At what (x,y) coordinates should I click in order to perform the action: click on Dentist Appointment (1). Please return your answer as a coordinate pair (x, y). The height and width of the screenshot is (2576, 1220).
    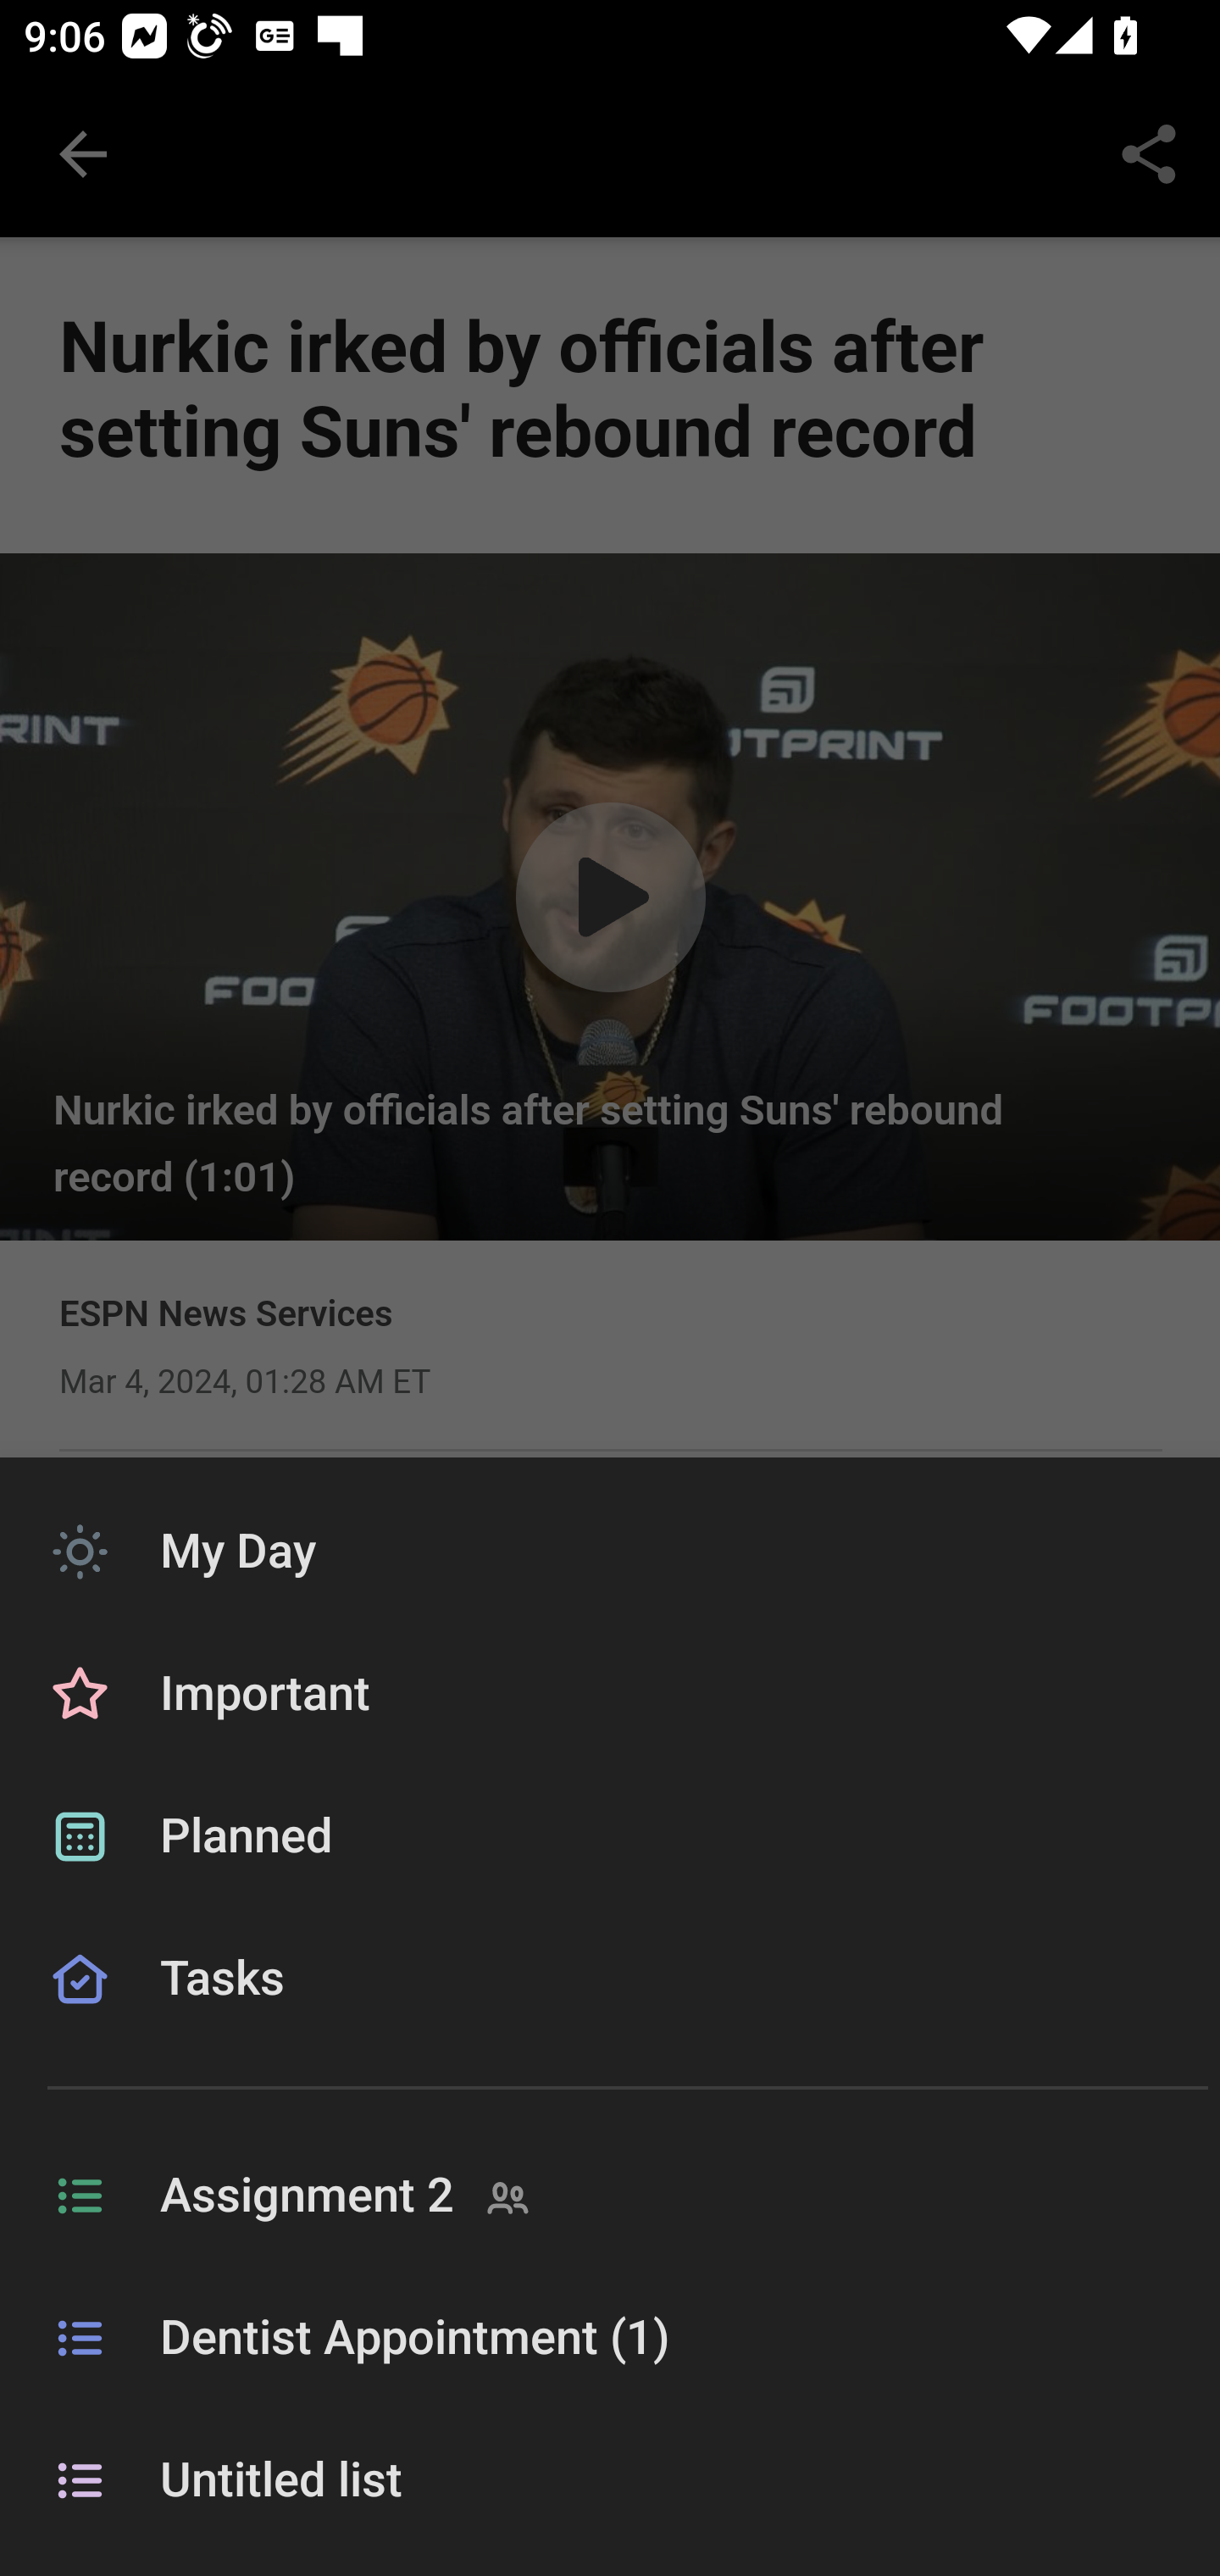
    Looking at the image, I should click on (610, 2339).